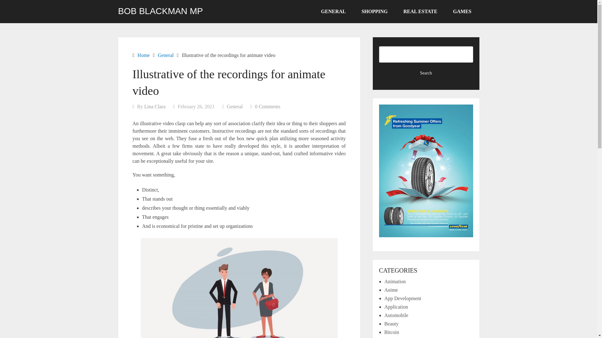  What do you see at coordinates (395, 282) in the screenshot?
I see `Animation` at bounding box center [395, 282].